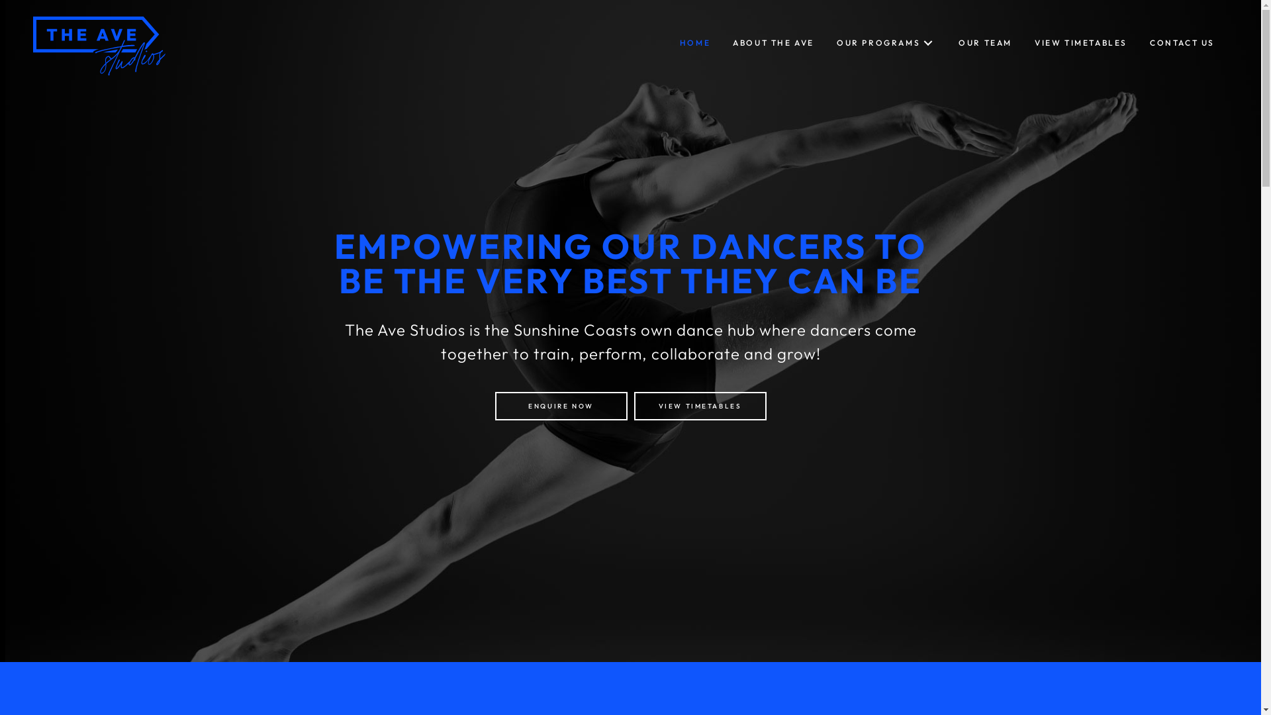  Describe the element at coordinates (886, 43) in the screenshot. I see `OUR PROGRAMS` at that location.